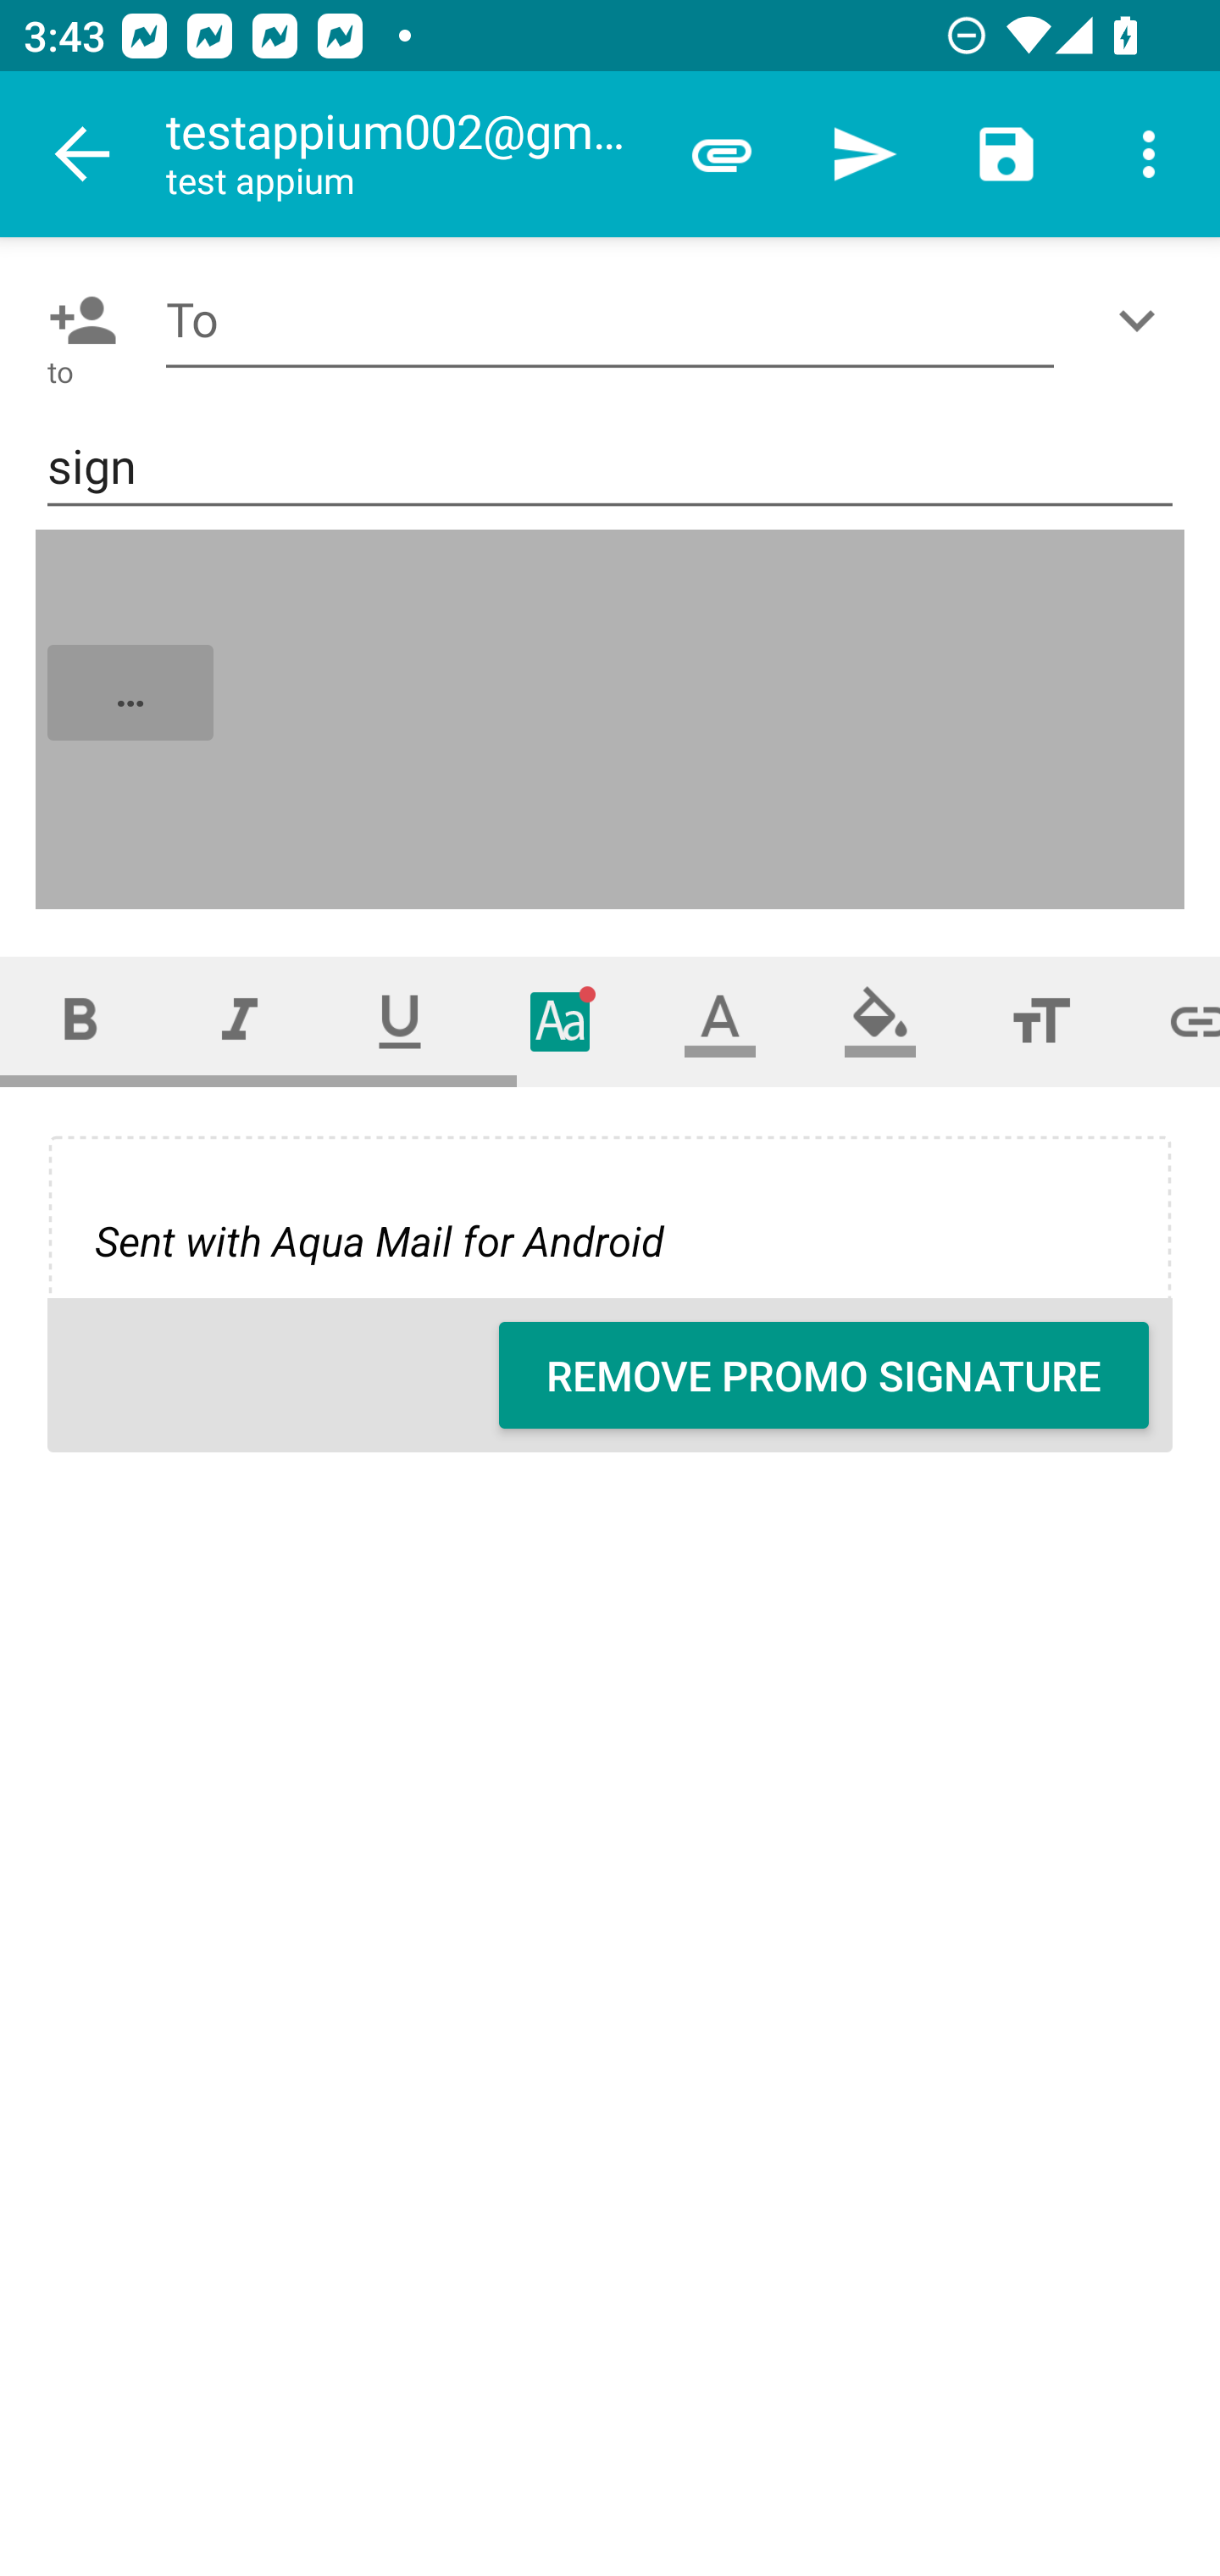 This screenshot has height=2576, width=1220. Describe the element at coordinates (1149, 154) in the screenshot. I see `More options` at that location.